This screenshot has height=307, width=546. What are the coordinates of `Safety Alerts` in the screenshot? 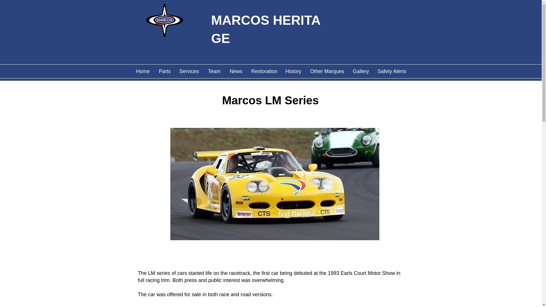 It's located at (391, 71).